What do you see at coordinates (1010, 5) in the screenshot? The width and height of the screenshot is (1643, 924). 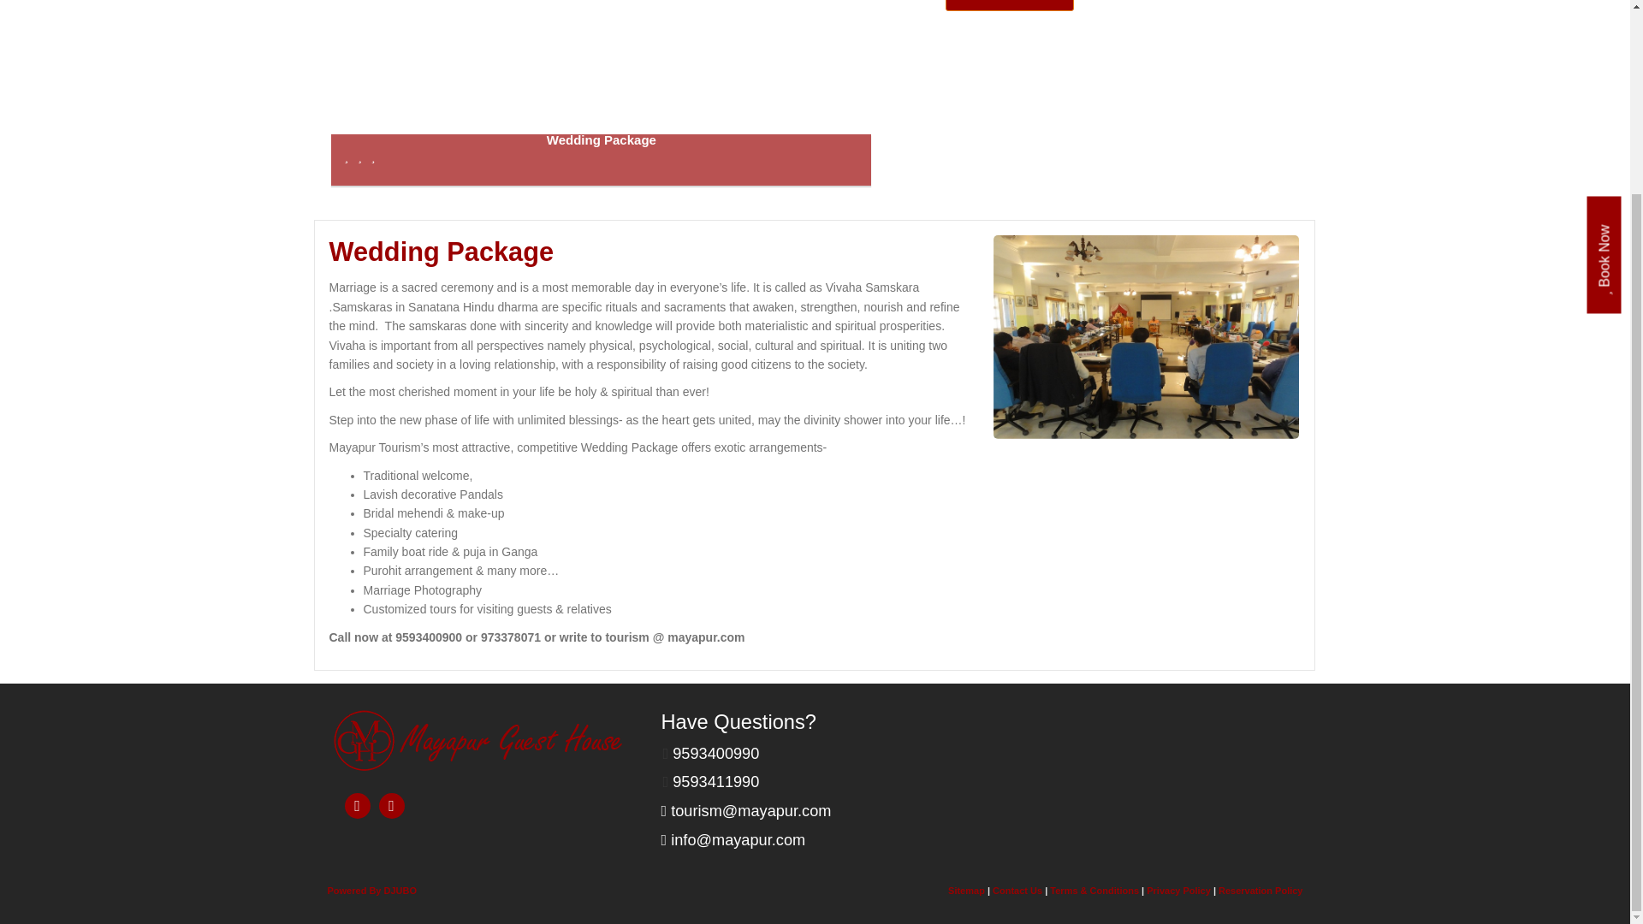 I see `Book Package` at bounding box center [1010, 5].